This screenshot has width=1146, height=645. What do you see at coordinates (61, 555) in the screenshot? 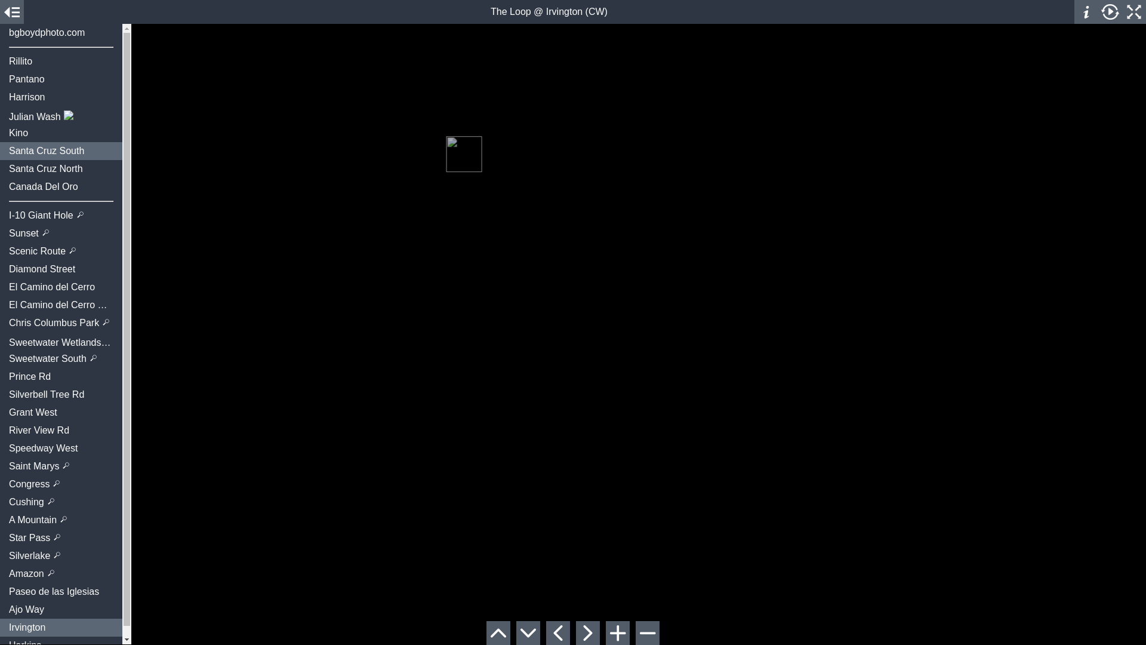
I see `Silverlake` at bounding box center [61, 555].